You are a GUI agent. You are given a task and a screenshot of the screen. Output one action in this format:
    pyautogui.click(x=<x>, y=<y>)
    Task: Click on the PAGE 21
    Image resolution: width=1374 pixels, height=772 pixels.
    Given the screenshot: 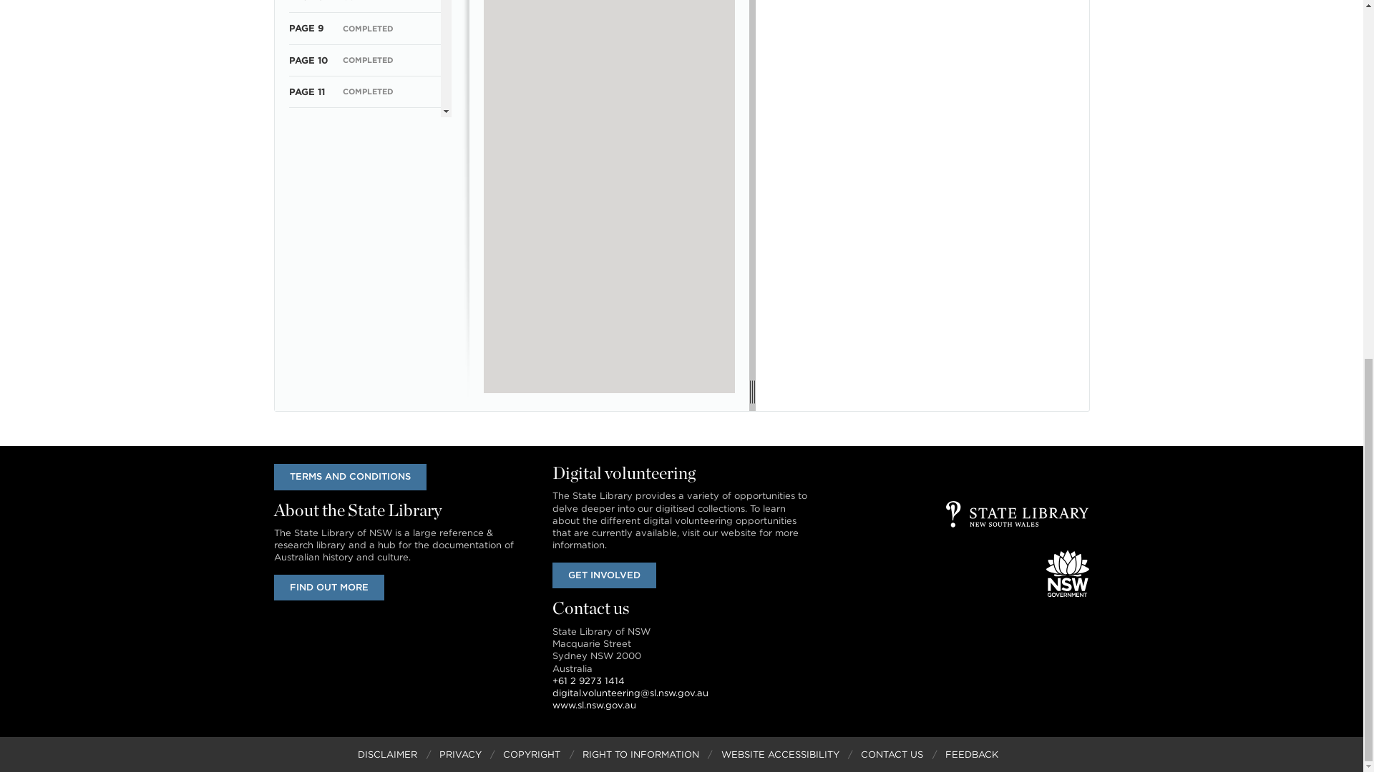 What is the action you would take?
    pyautogui.click(x=308, y=407)
    